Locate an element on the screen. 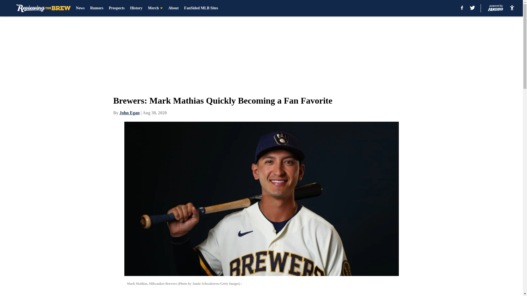 This screenshot has width=527, height=296. History is located at coordinates (136, 8).